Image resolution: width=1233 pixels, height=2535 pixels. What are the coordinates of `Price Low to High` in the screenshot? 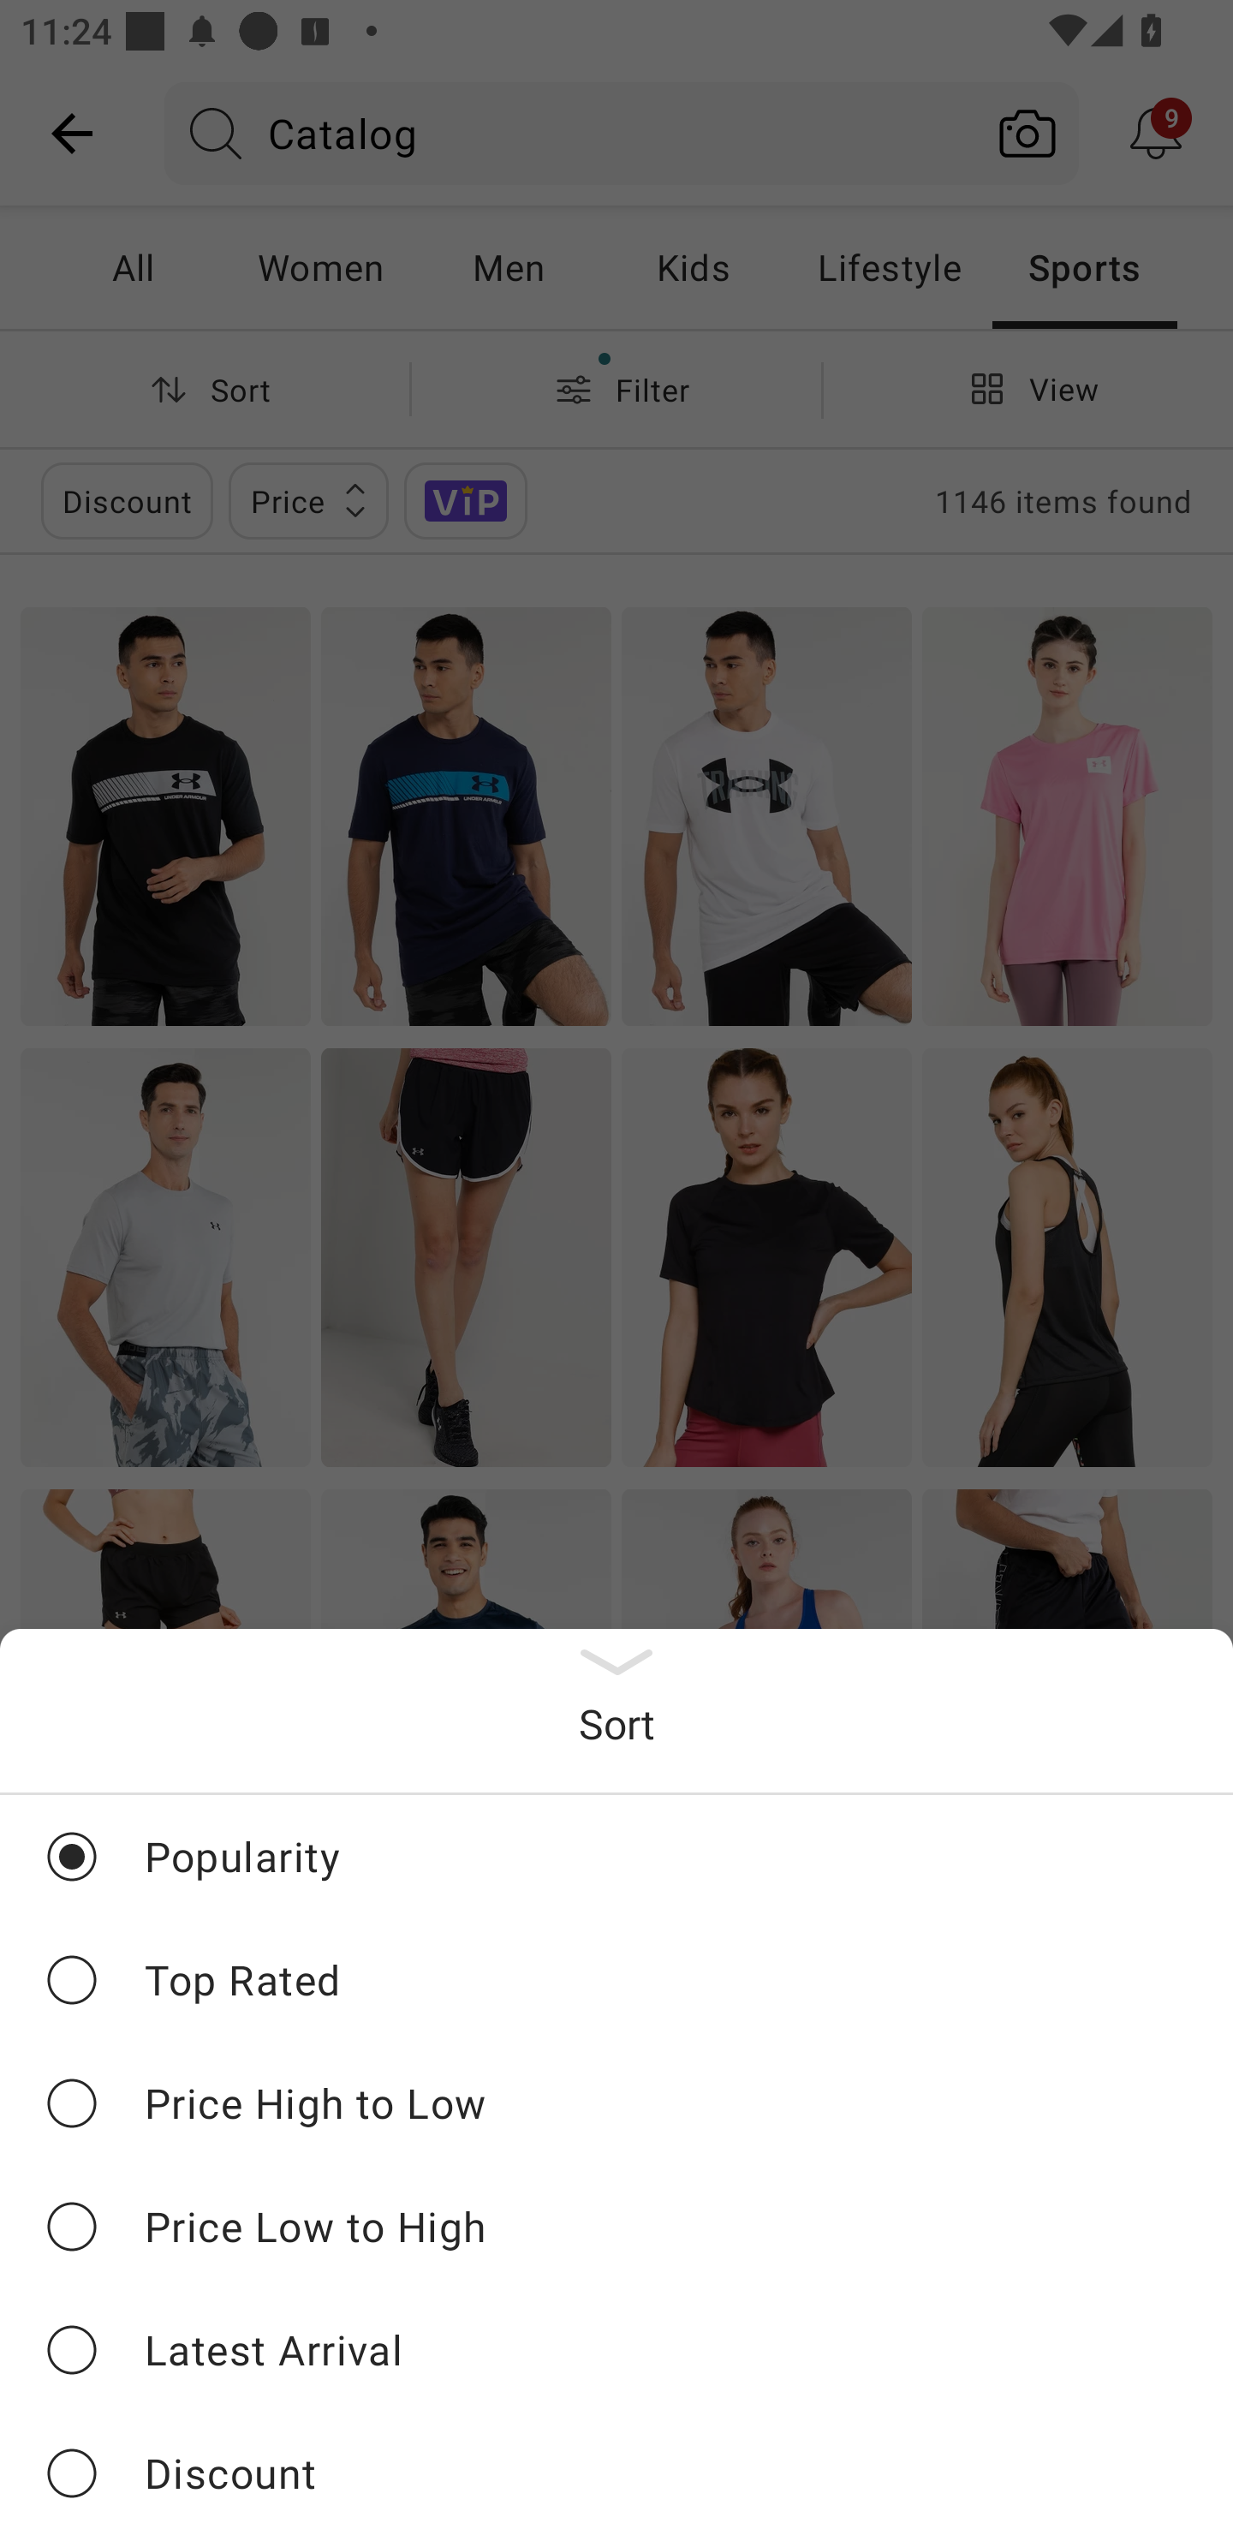 It's located at (616, 2227).